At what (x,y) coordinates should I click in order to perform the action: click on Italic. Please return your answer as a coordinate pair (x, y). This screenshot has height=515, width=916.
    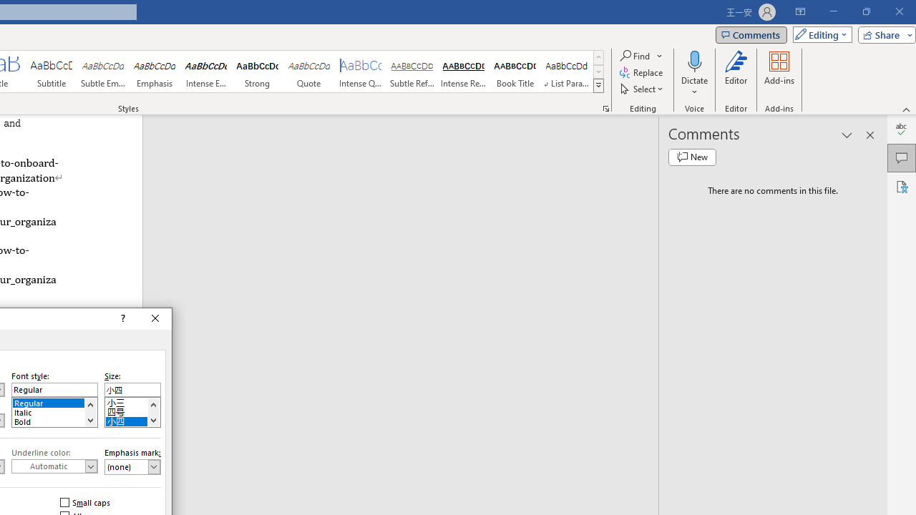
    Looking at the image, I should click on (54, 411).